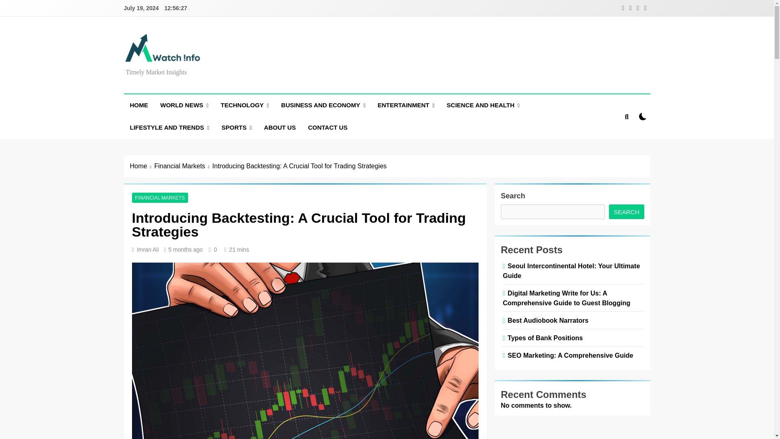 The image size is (780, 439). Describe the element at coordinates (483, 106) in the screenshot. I see `SCIENCE AND HEALTH` at that location.